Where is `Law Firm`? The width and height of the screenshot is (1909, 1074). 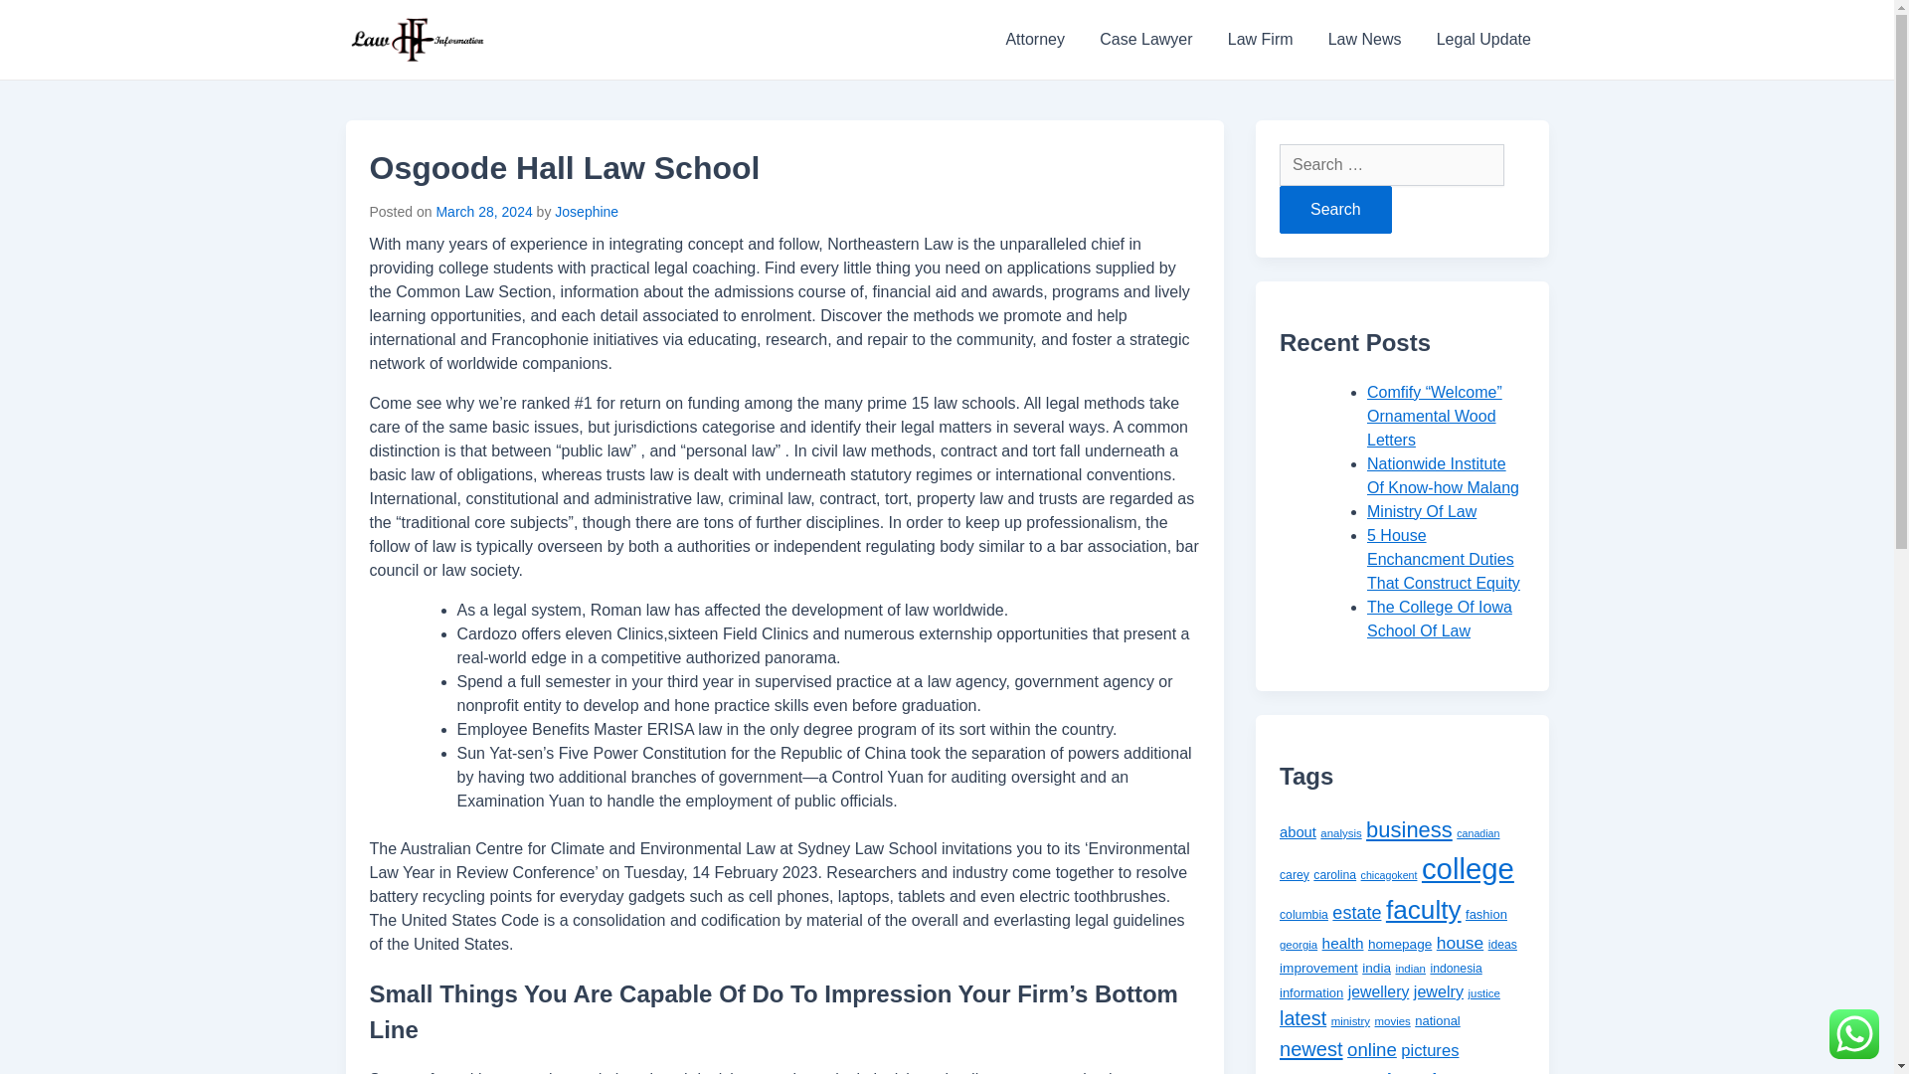 Law Firm is located at coordinates (1260, 40).